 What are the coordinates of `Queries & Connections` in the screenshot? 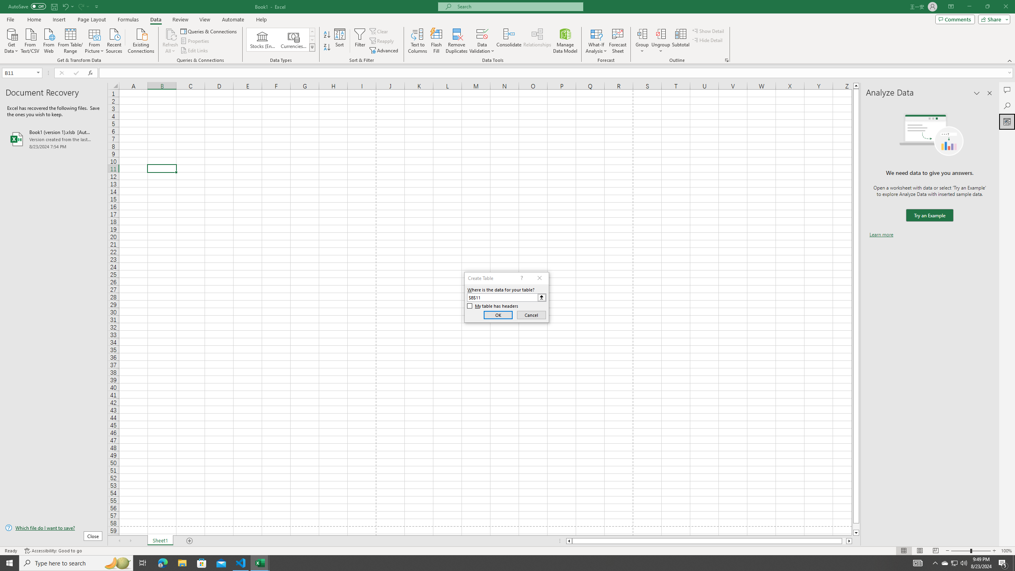 It's located at (209, 31).